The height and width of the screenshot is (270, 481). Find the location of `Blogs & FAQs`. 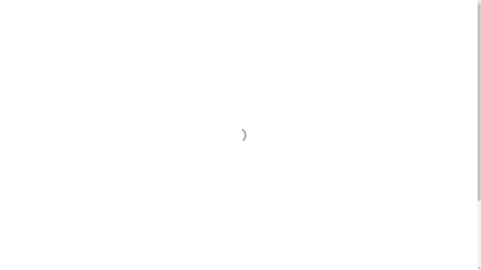

Blogs & FAQs is located at coordinates (329, 26).